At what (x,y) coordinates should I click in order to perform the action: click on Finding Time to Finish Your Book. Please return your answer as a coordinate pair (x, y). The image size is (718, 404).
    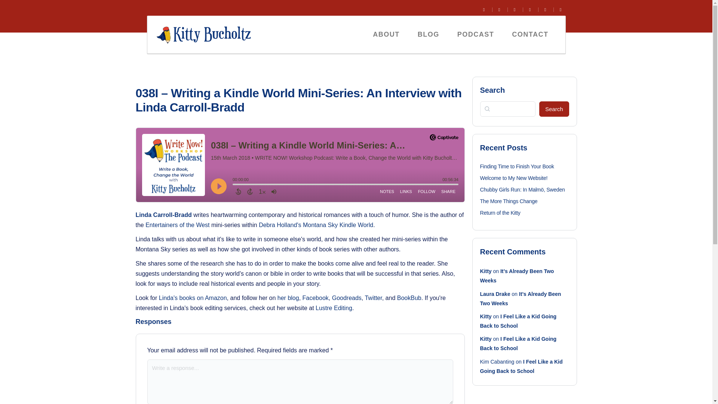
    Looking at the image, I should click on (517, 166).